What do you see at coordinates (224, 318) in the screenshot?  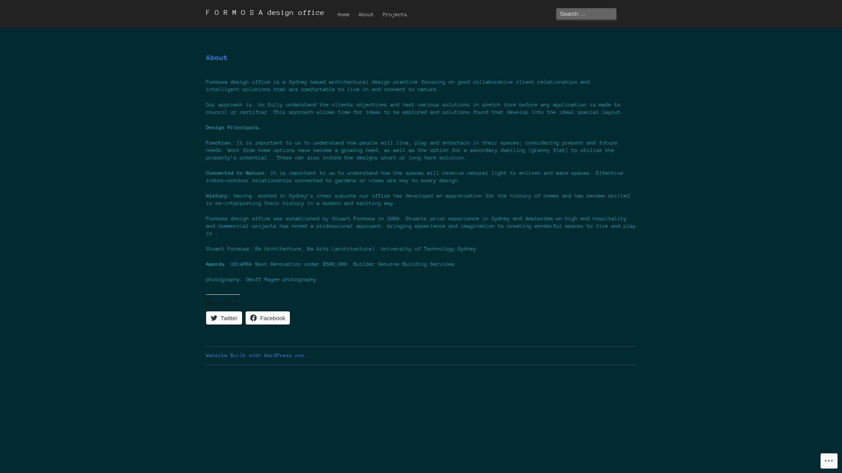 I see `Twitter` at bounding box center [224, 318].